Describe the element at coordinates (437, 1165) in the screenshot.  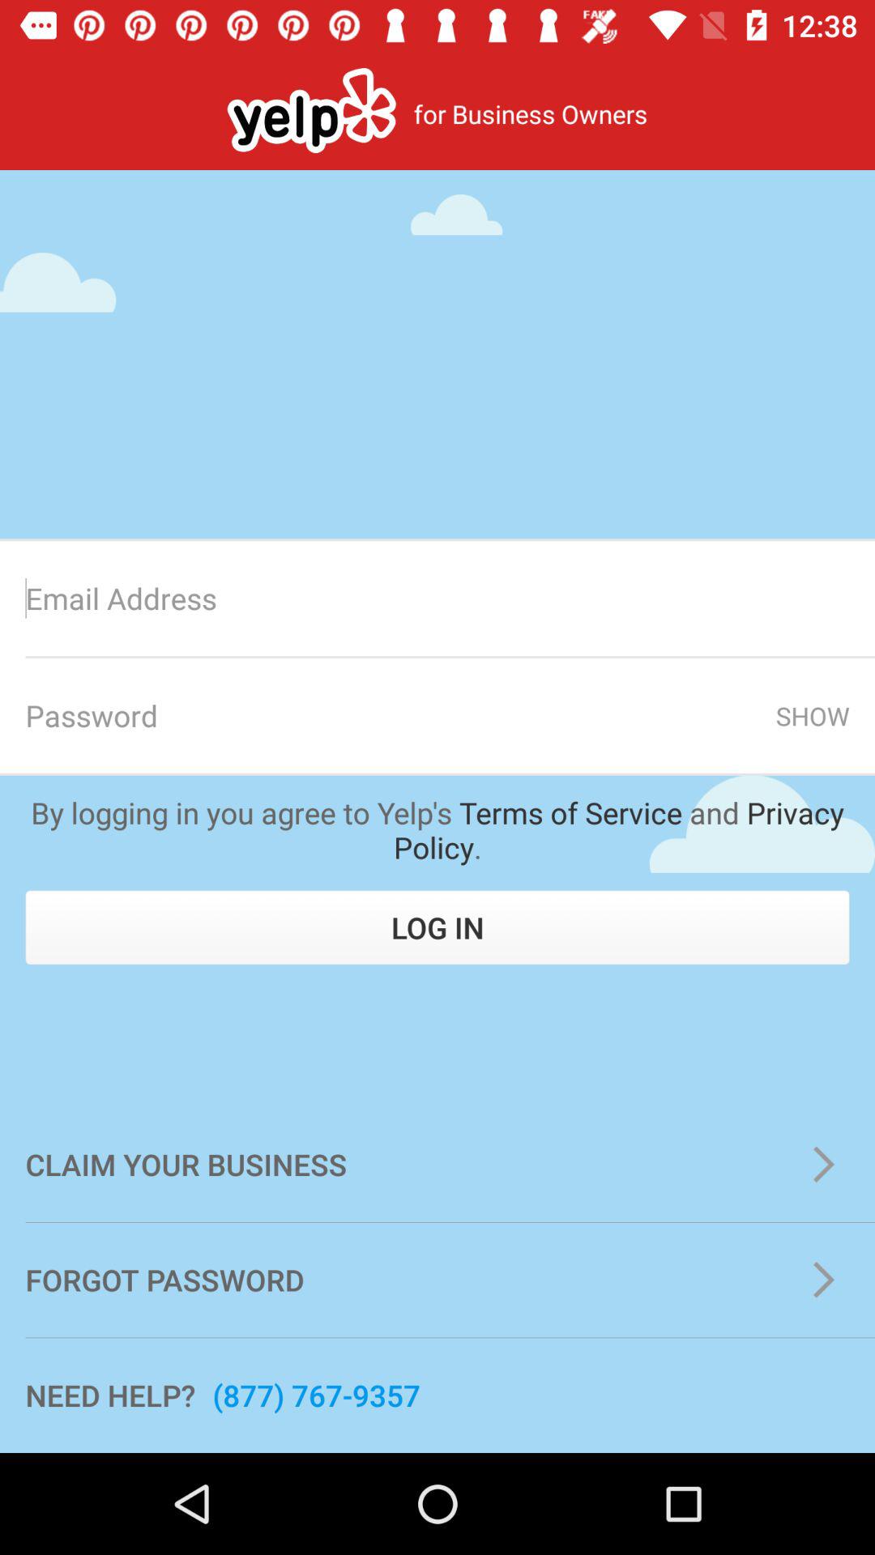
I see `tap claim your business icon` at that location.